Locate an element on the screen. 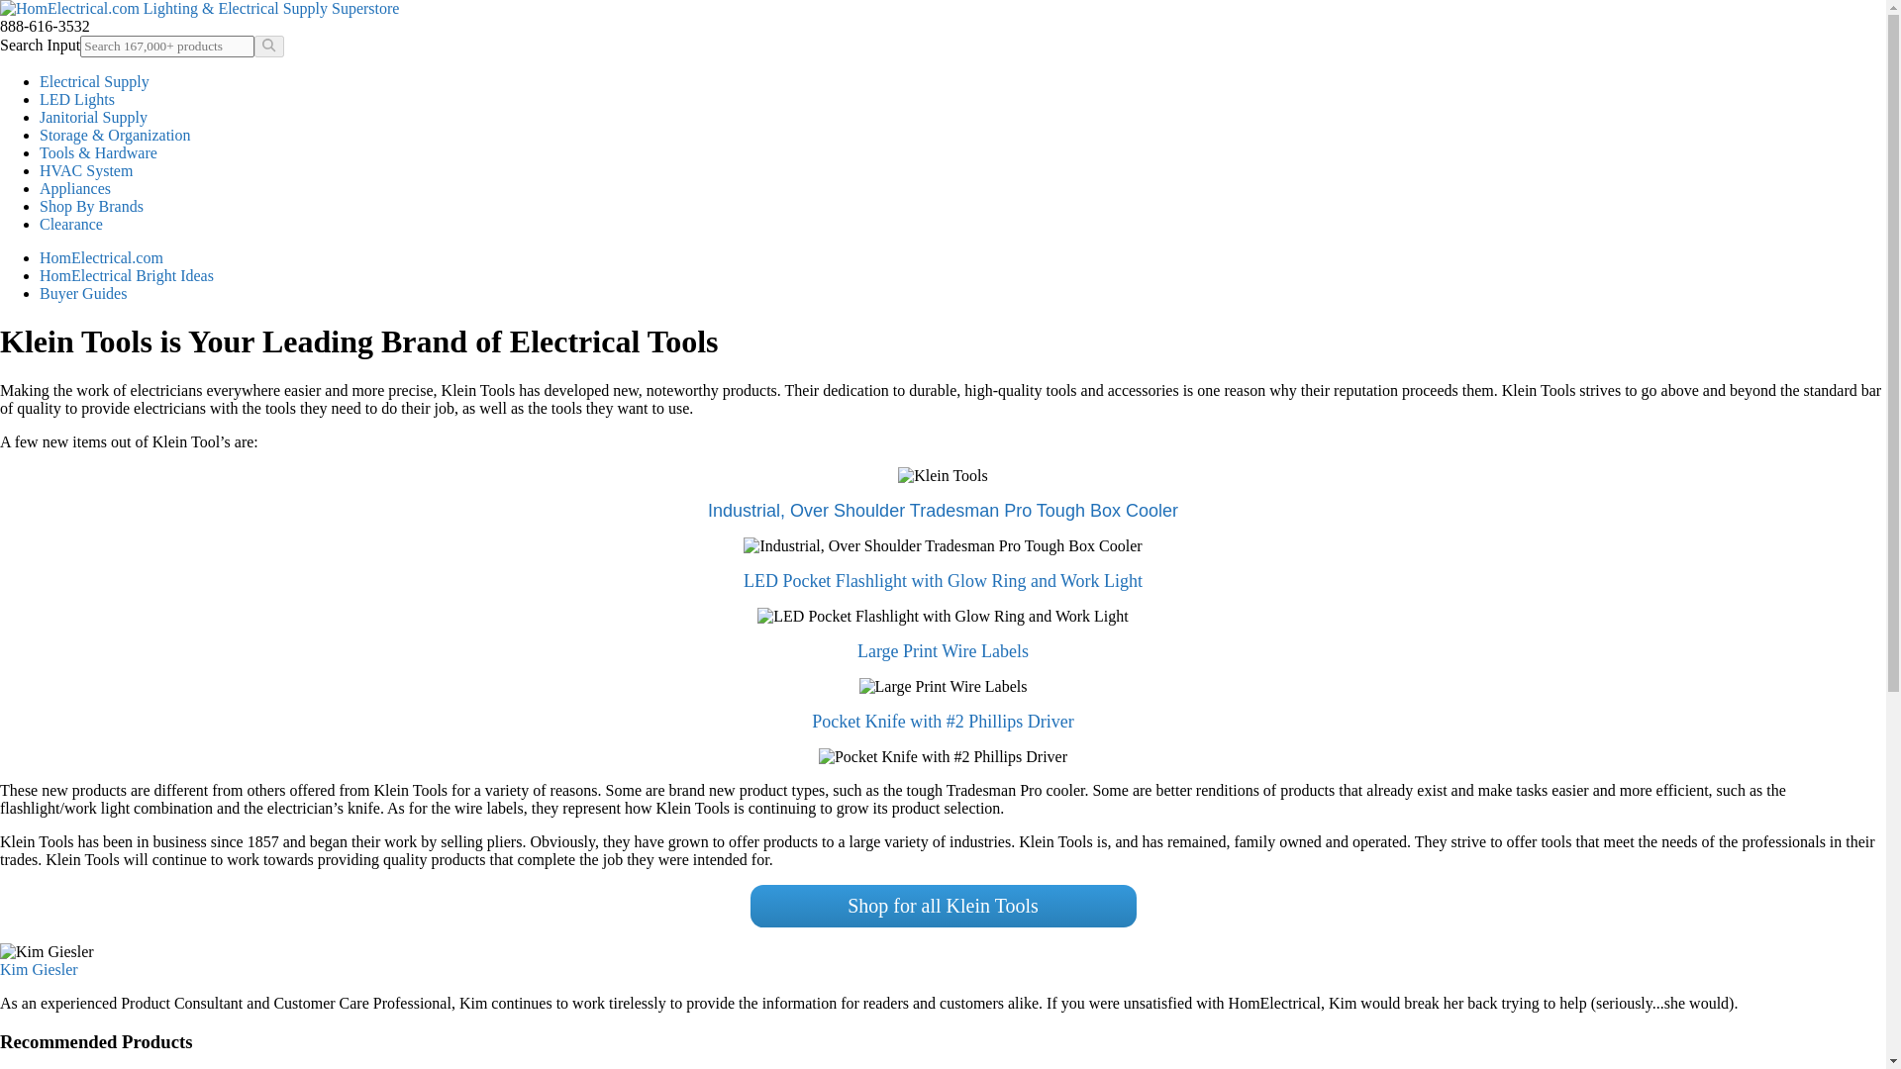 The height and width of the screenshot is (1069, 1901). HomElectrical Bright Ideas is located at coordinates (127, 275).